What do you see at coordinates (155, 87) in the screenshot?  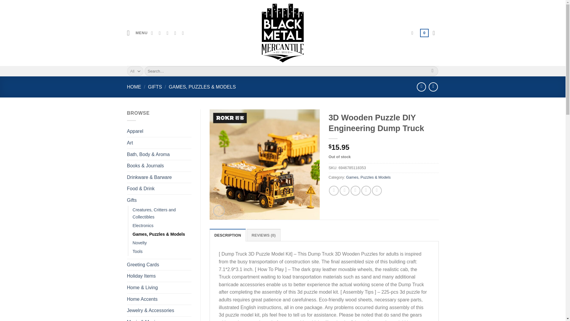 I see `GIFTS` at bounding box center [155, 87].